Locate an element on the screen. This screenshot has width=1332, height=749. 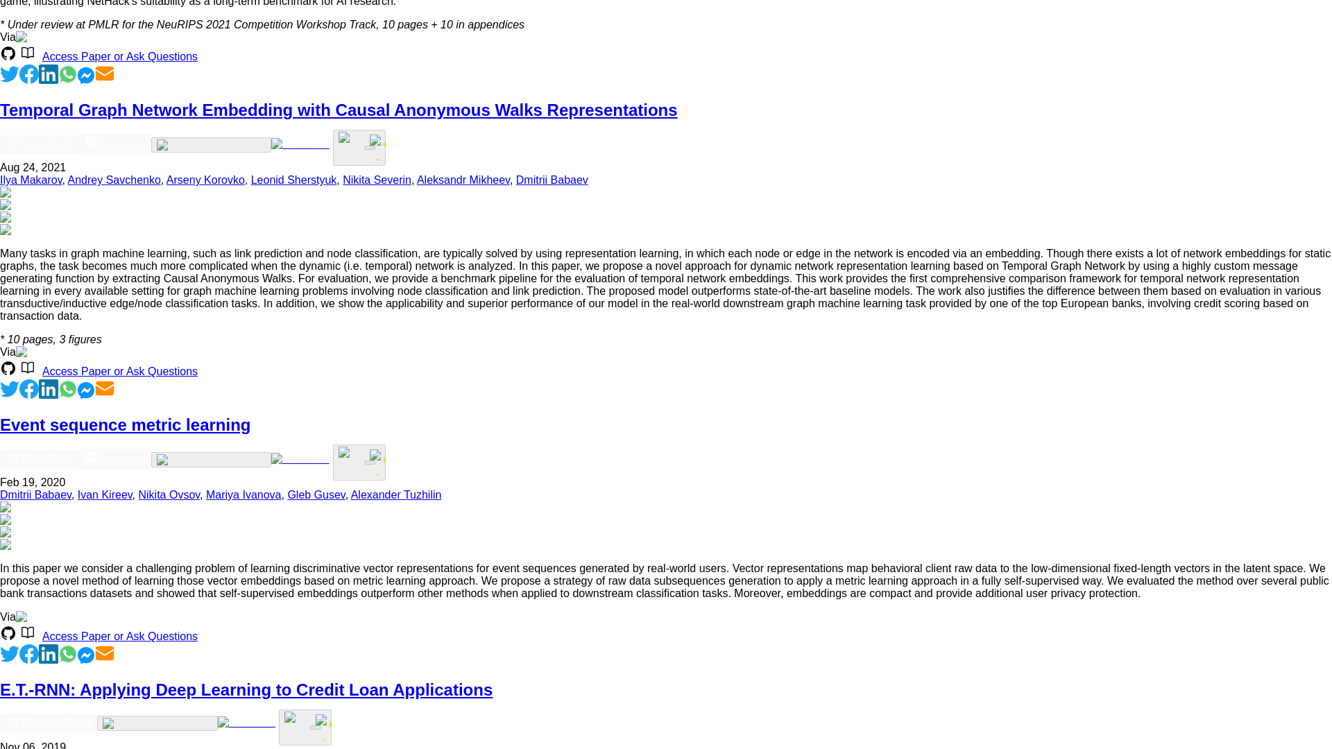
Send via Messenger is located at coordinates (86, 660).